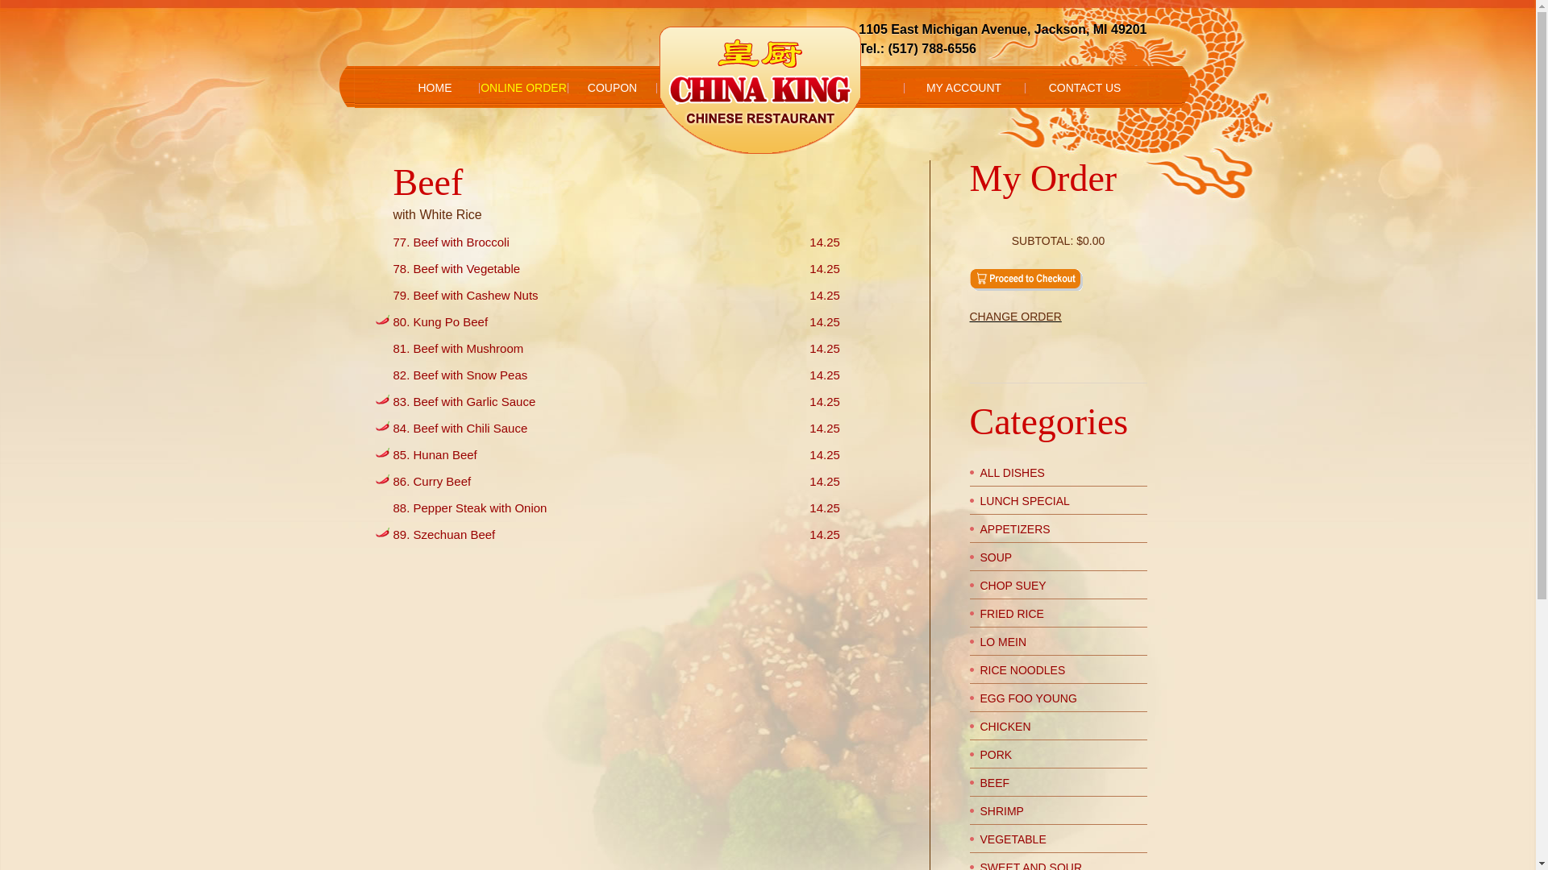  What do you see at coordinates (1058, 317) in the screenshot?
I see `CHANGE ORDER` at bounding box center [1058, 317].